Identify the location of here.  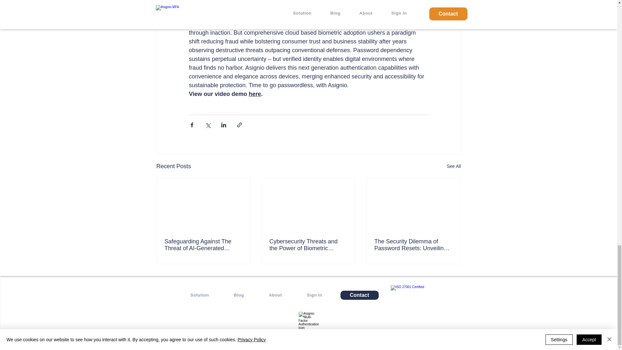
(254, 94).